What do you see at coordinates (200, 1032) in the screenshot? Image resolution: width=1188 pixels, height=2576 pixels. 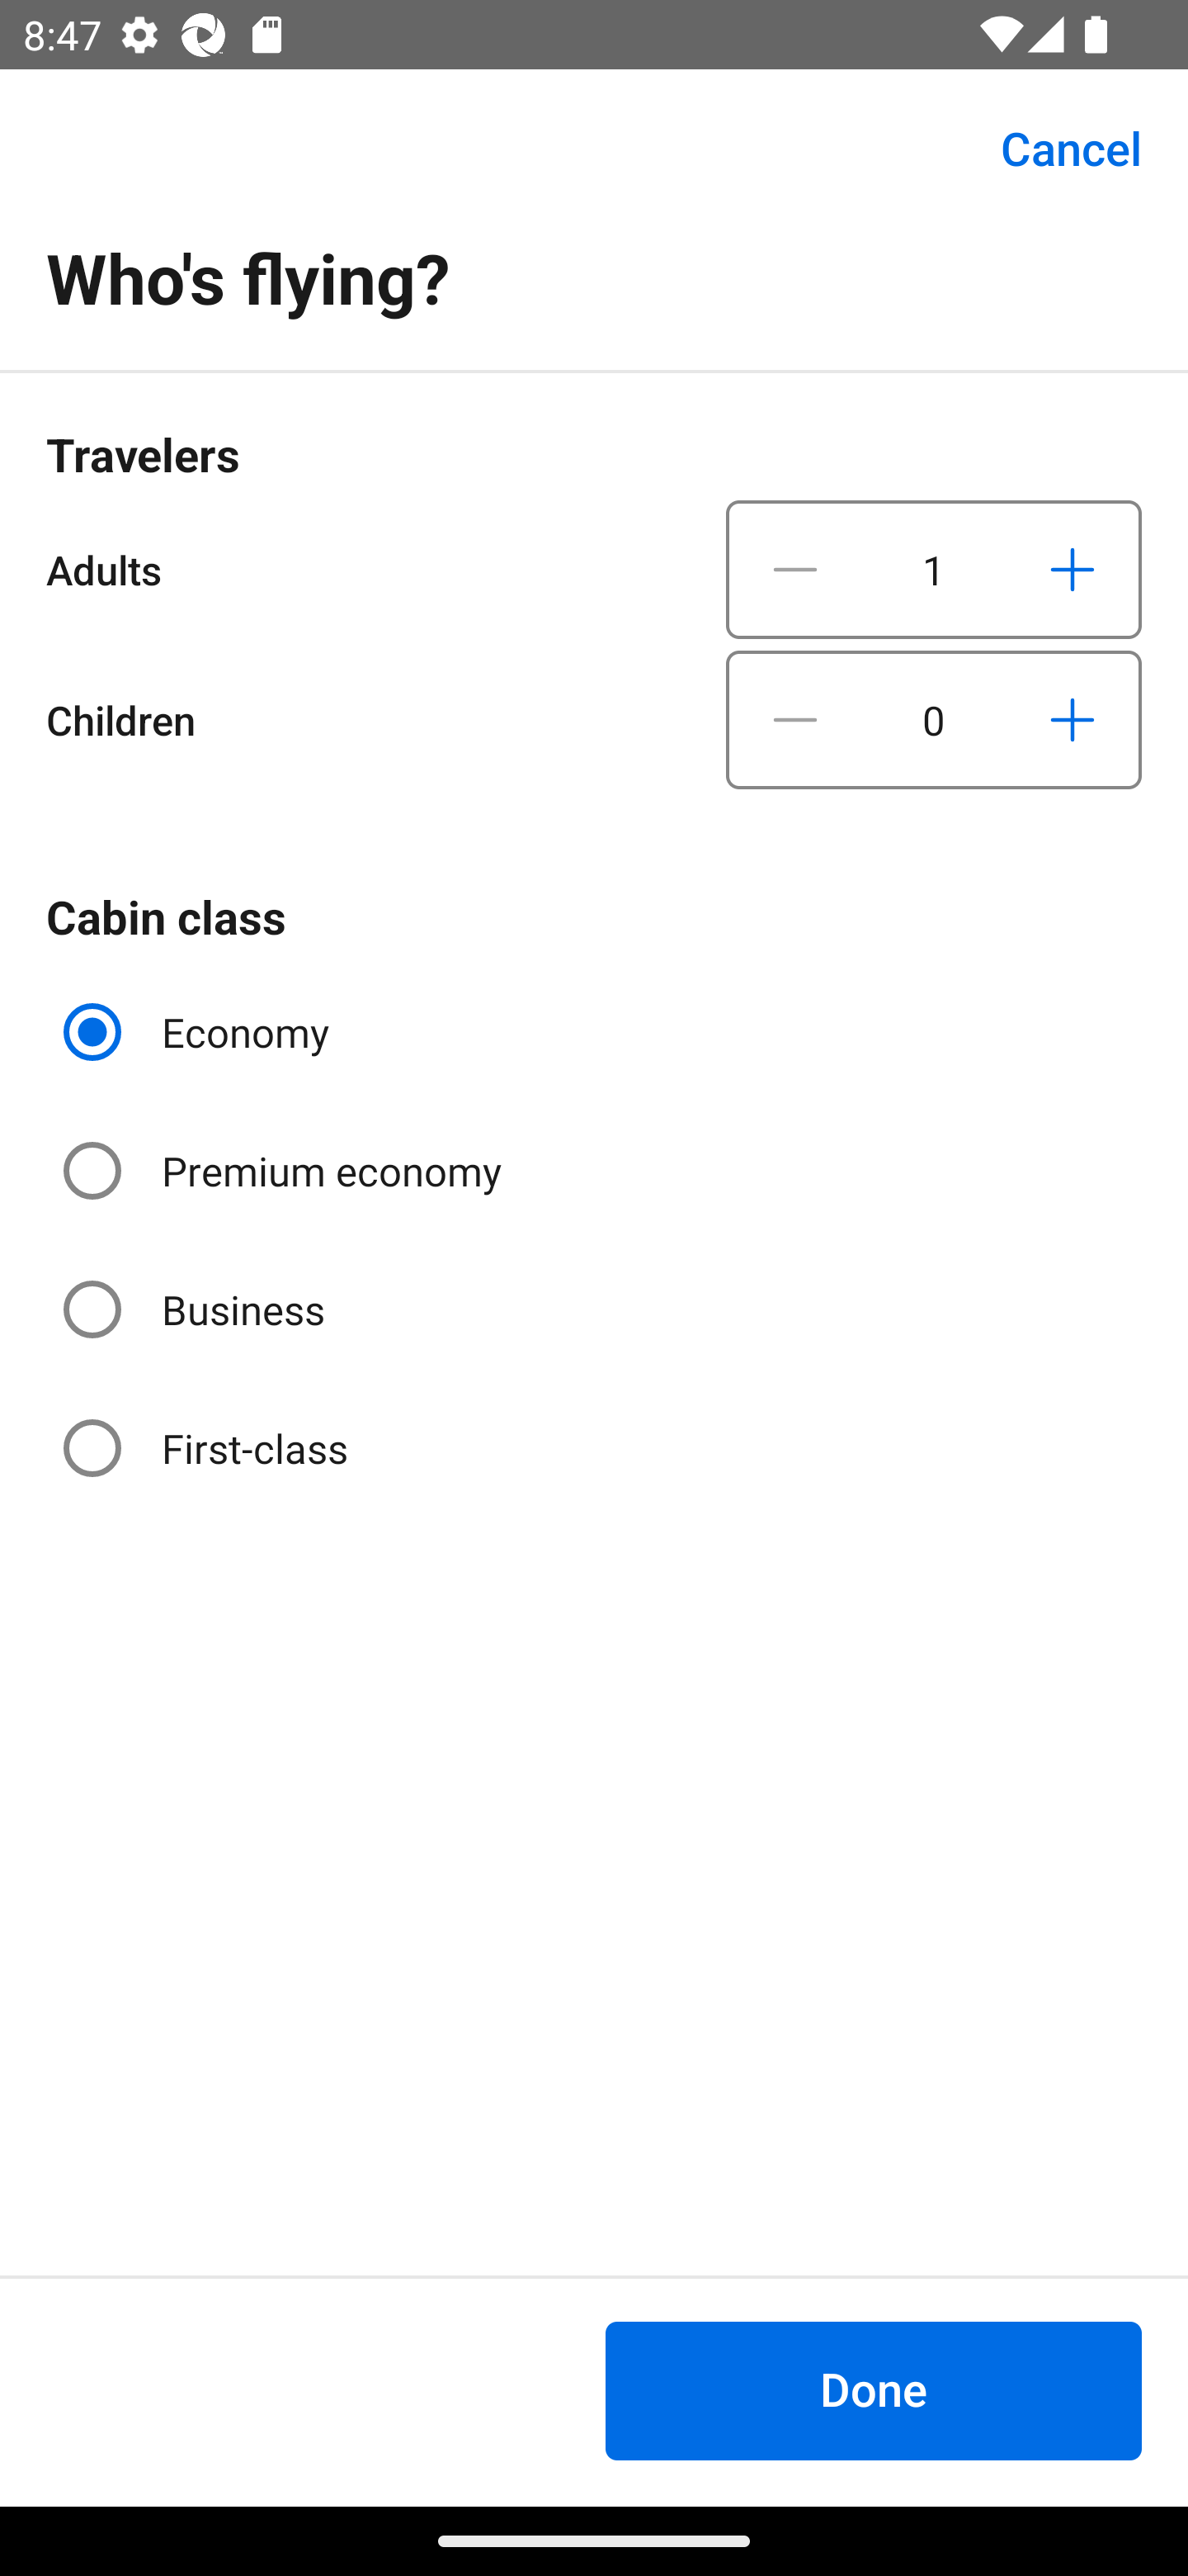 I see `Economy` at bounding box center [200, 1032].